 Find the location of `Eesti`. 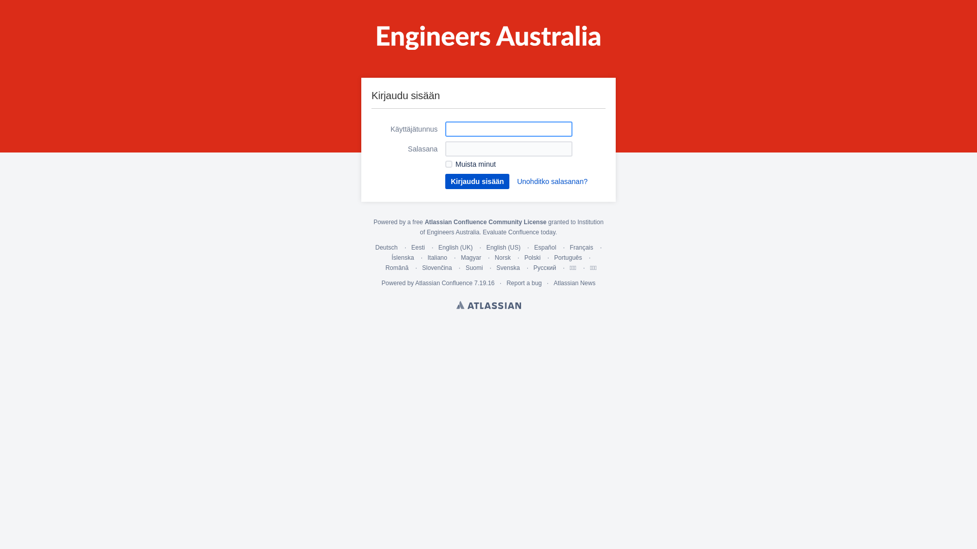

Eesti is located at coordinates (418, 248).